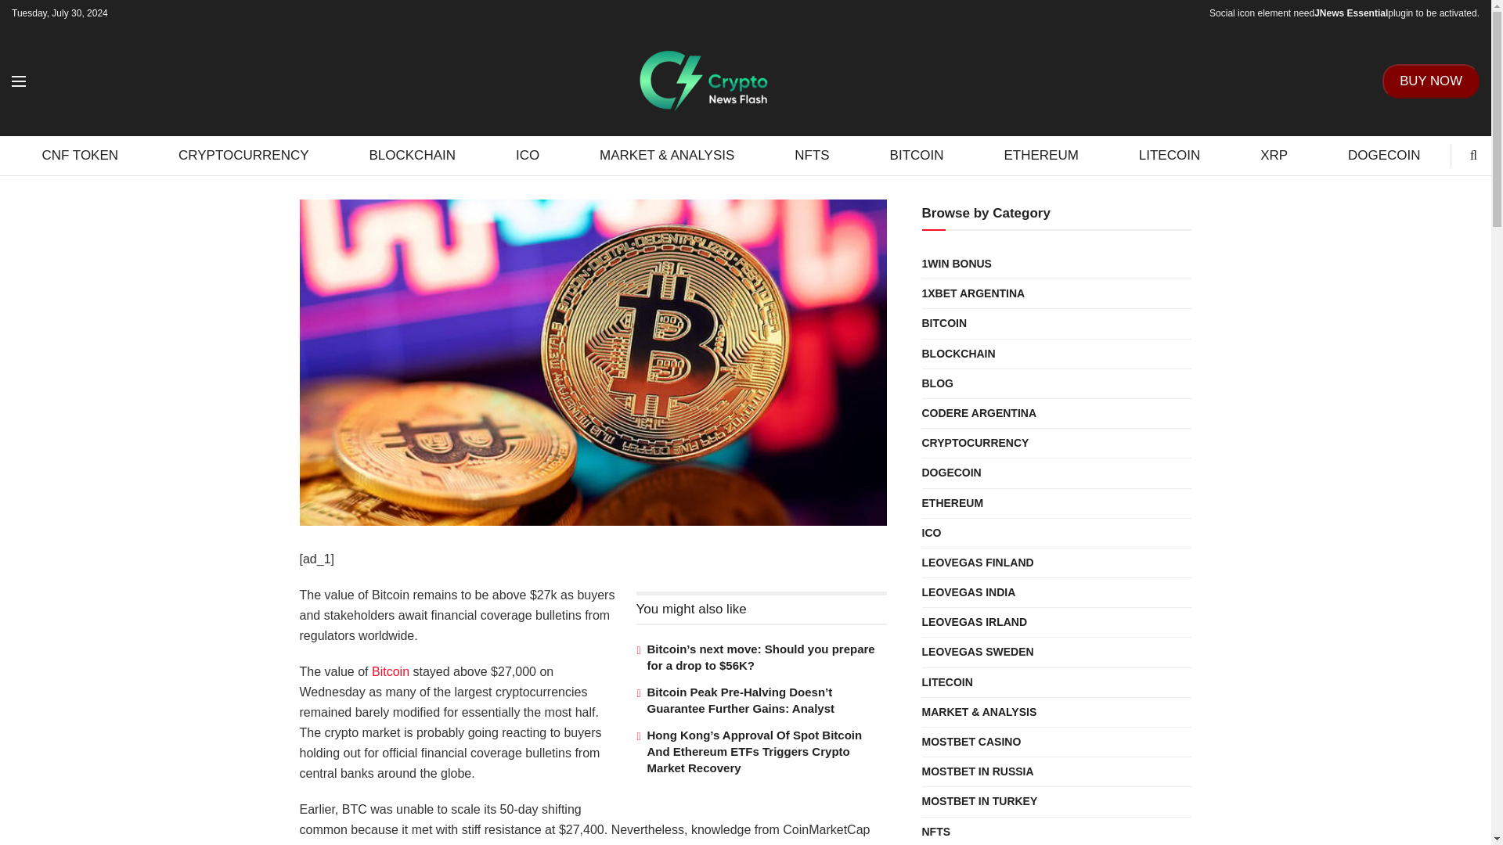  What do you see at coordinates (1169, 155) in the screenshot?
I see `LITECOIN` at bounding box center [1169, 155].